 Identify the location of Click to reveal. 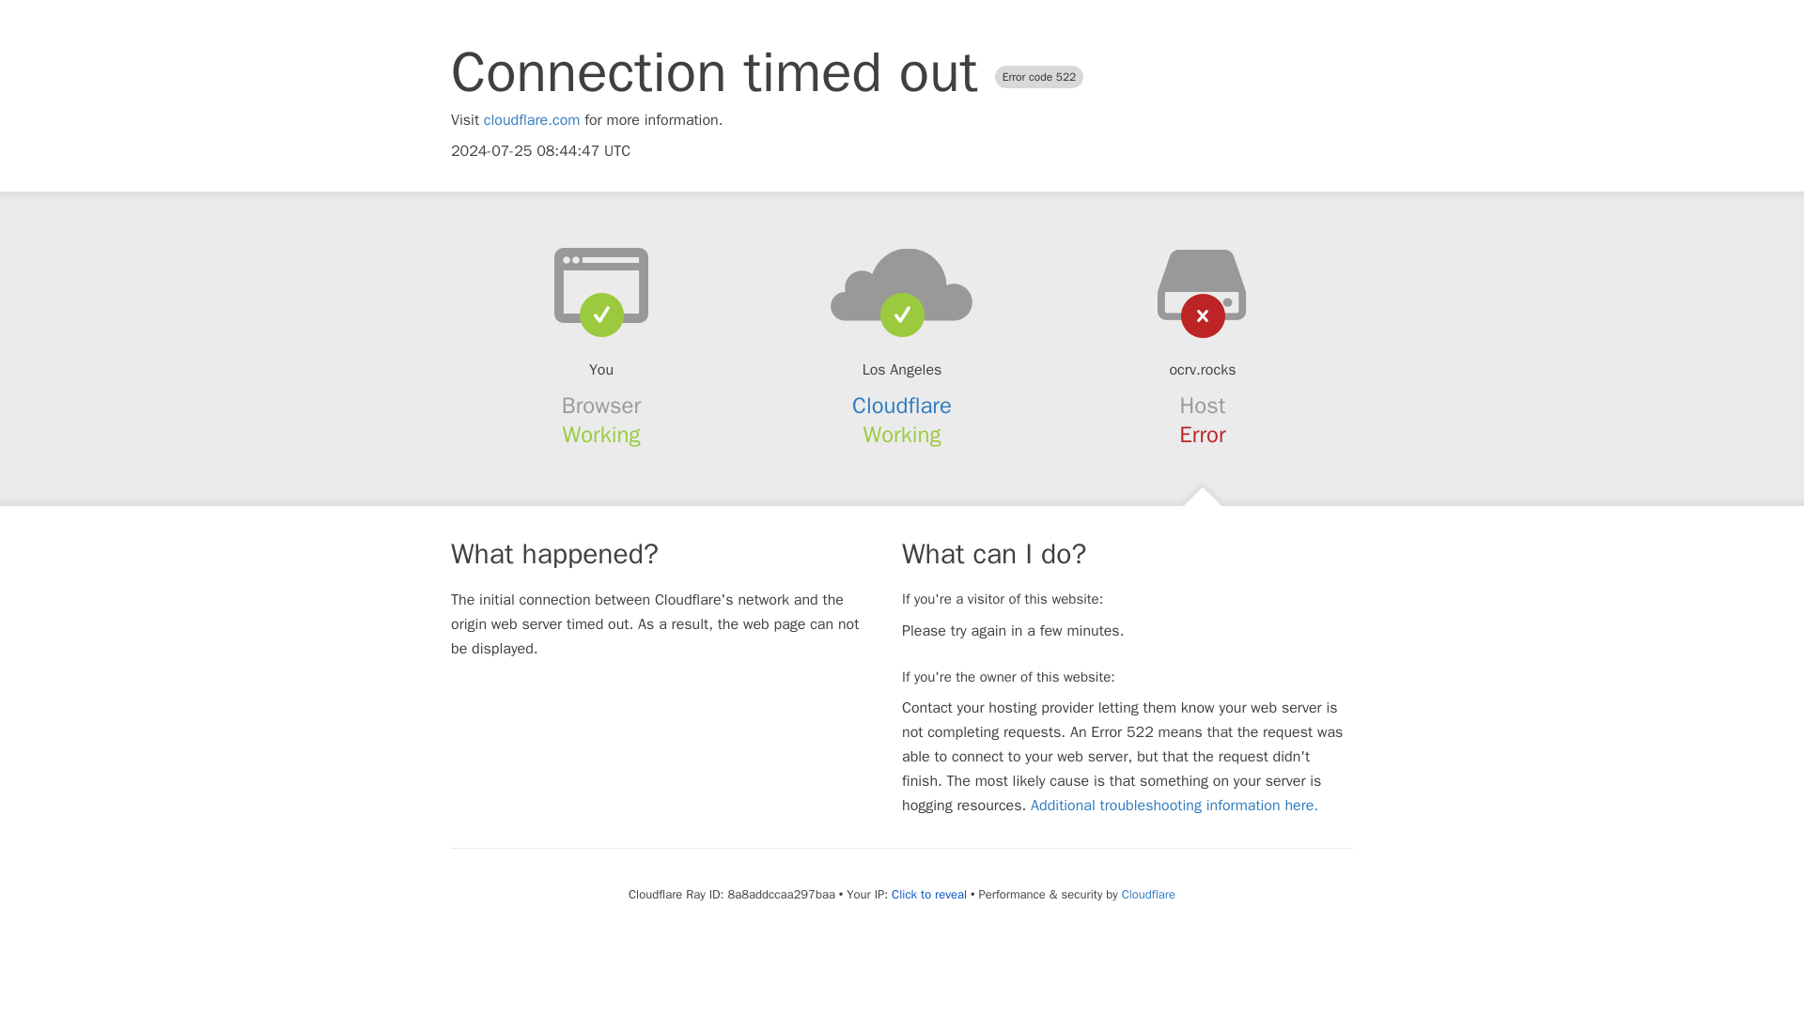
(928, 894).